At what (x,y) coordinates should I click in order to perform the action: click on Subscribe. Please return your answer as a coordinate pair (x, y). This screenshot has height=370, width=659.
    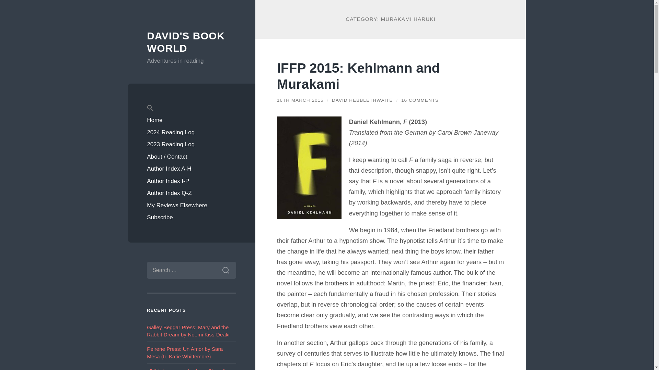
    Looking at the image, I should click on (192, 217).